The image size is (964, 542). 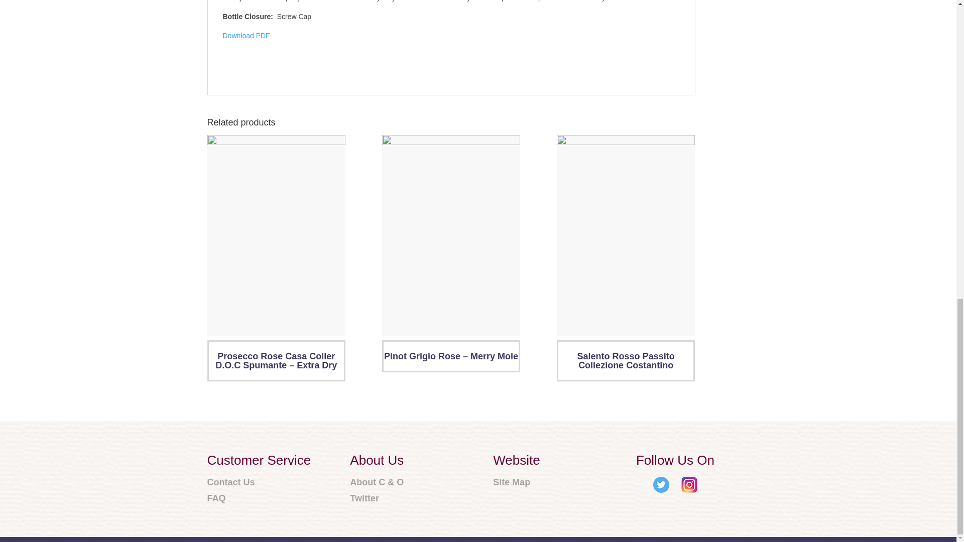 I want to click on Site Map, so click(x=516, y=483).